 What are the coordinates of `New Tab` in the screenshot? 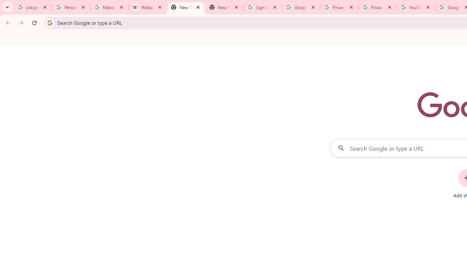 It's located at (224, 7).